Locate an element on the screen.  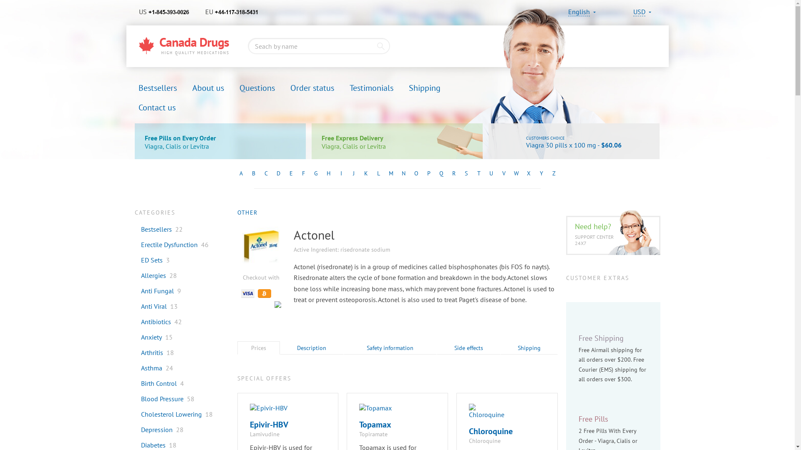
Birth Control is located at coordinates (155, 383).